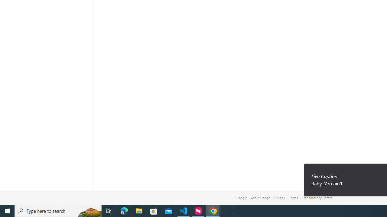 This screenshot has width=387, height=217. What do you see at coordinates (317, 198) in the screenshot?
I see `Transparency Center` at bounding box center [317, 198].